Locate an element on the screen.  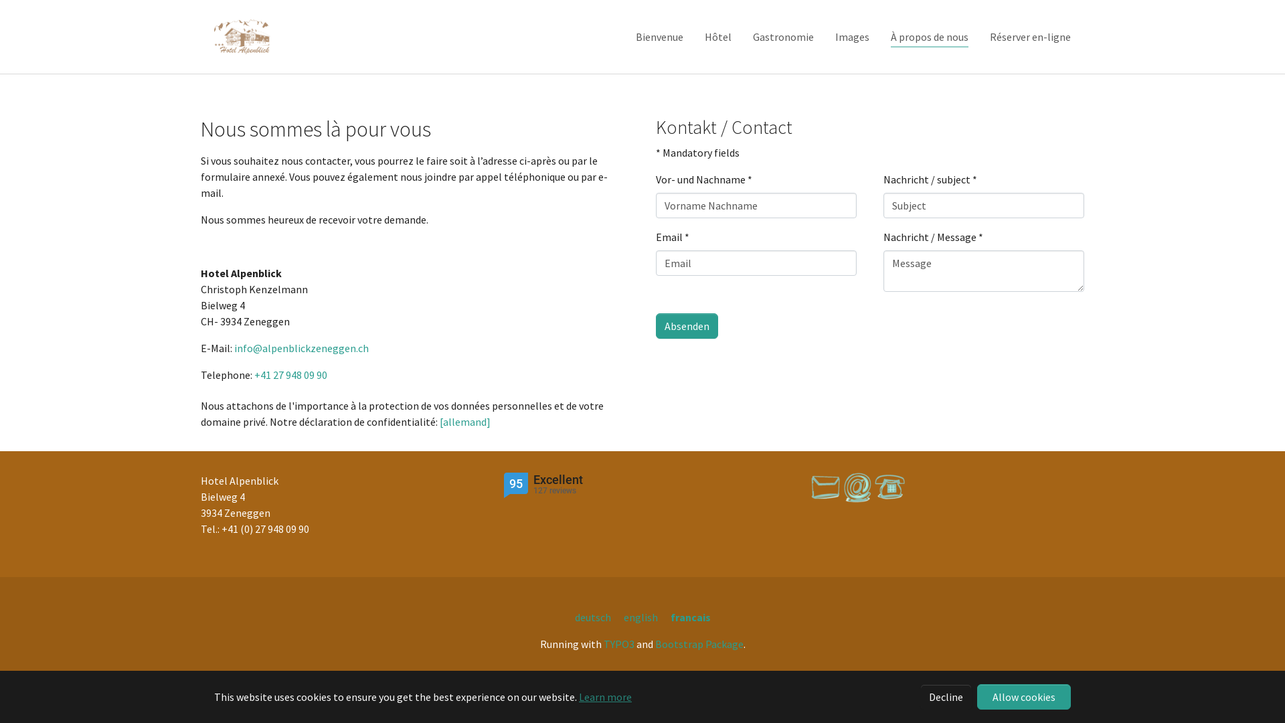
deutsch is located at coordinates (592, 617).